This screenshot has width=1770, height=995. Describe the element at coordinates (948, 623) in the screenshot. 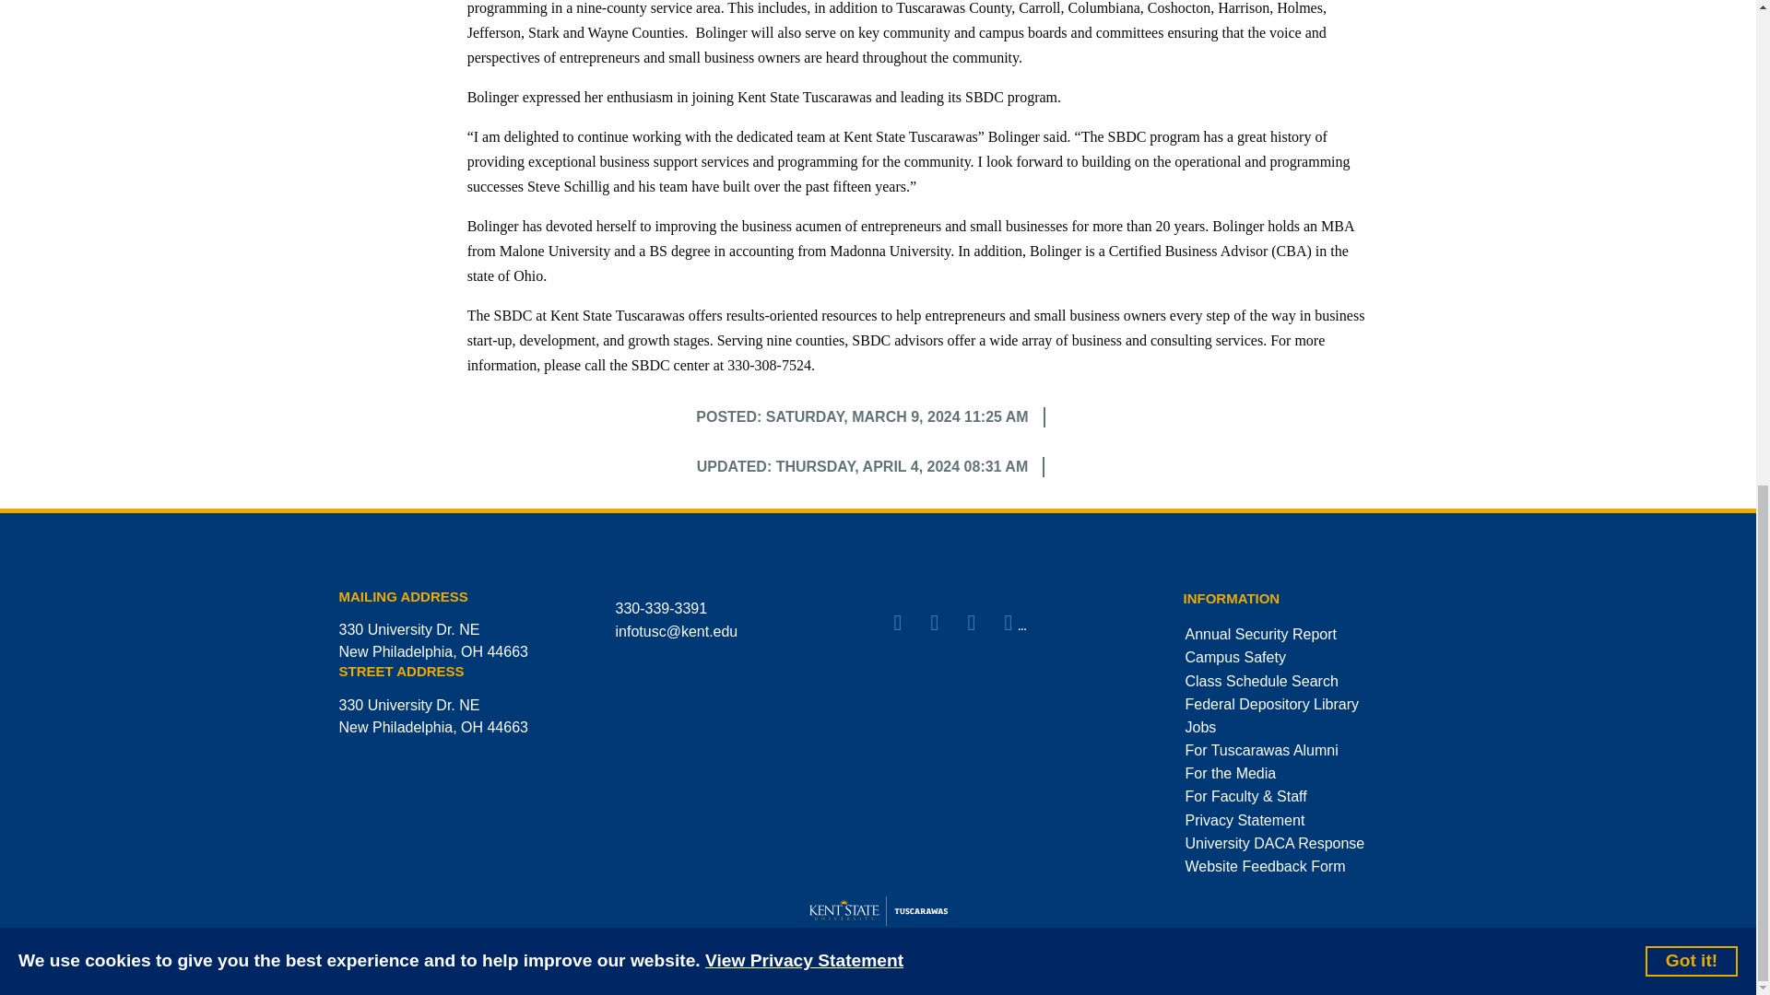

I see `Kent State Kent Campus - Facebook` at that location.